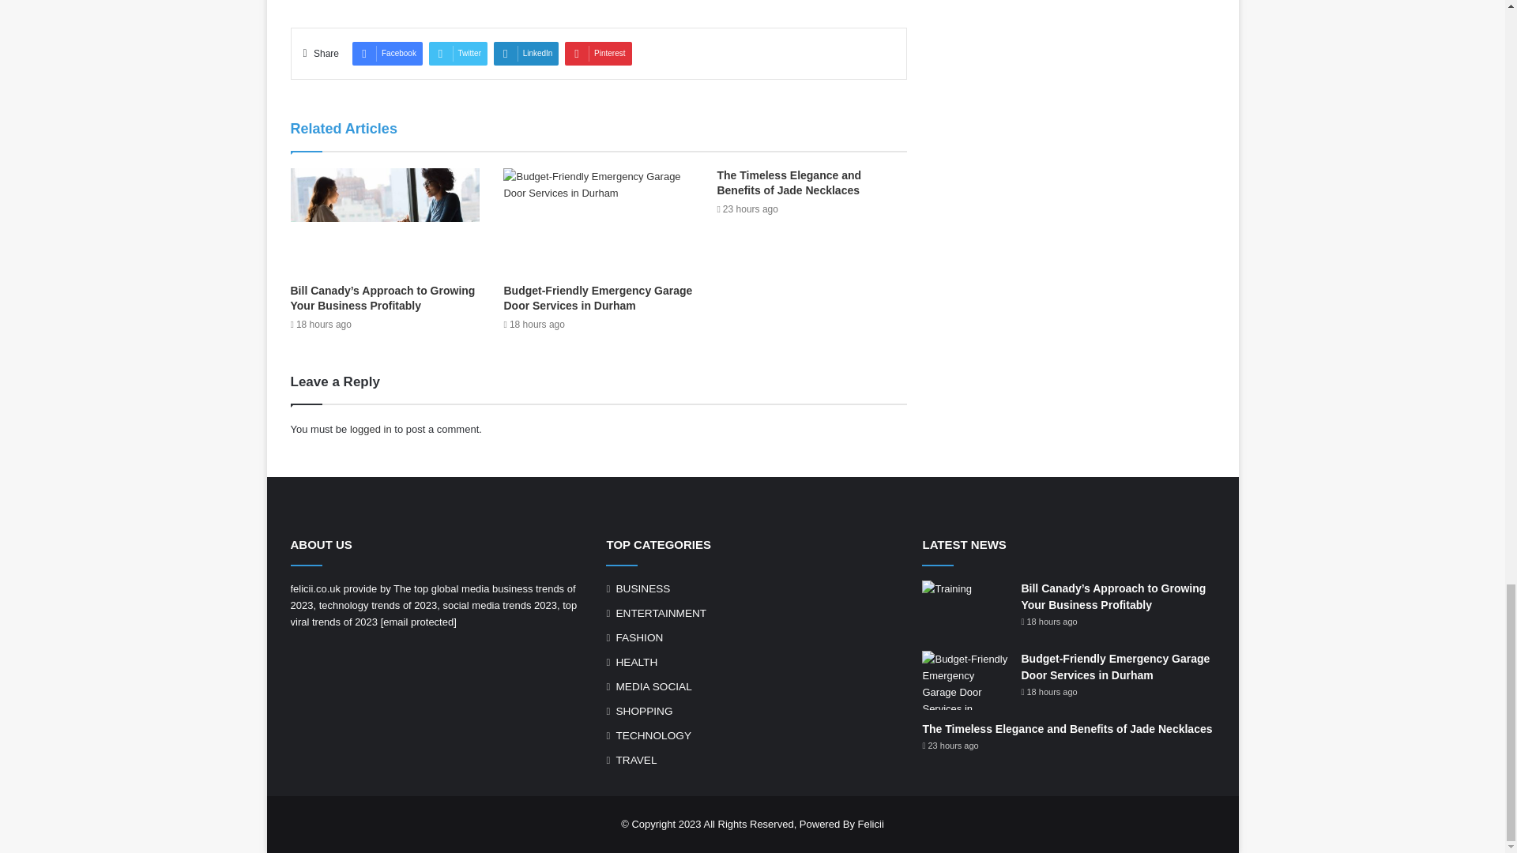  What do you see at coordinates (387, 54) in the screenshot?
I see `Facebook` at bounding box center [387, 54].